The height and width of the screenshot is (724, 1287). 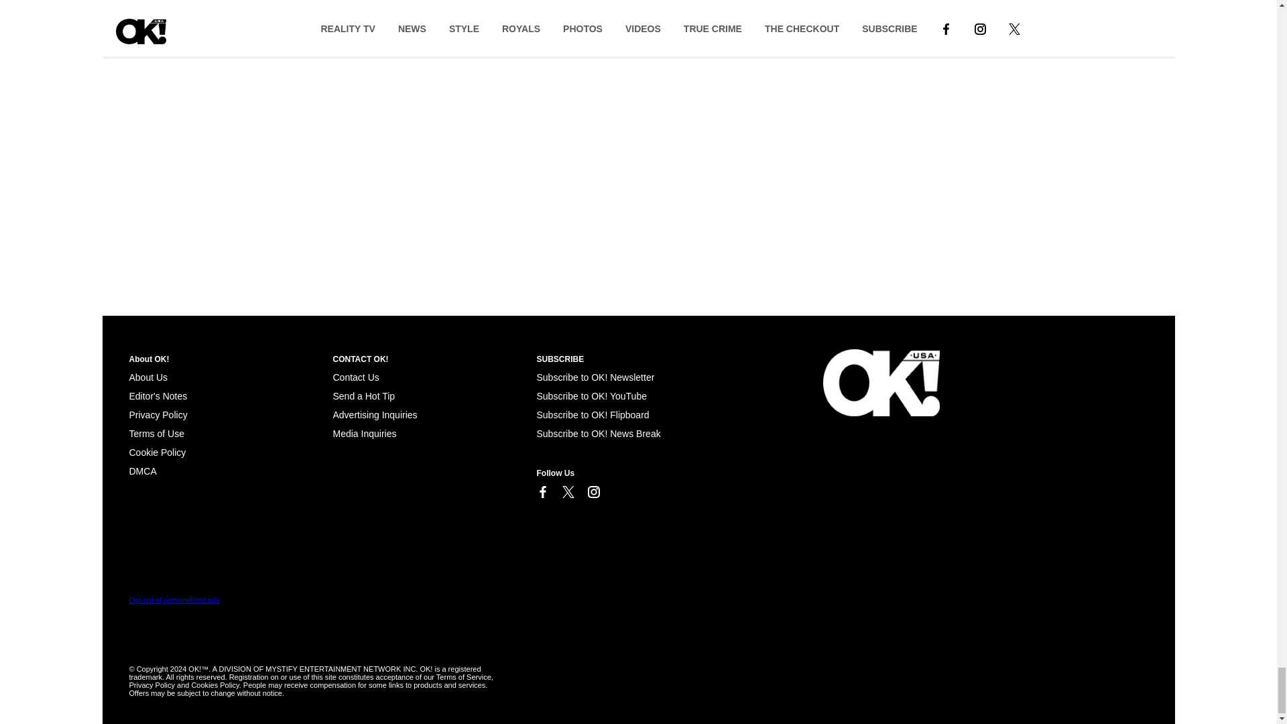 I want to click on Link to X, so click(x=567, y=492).